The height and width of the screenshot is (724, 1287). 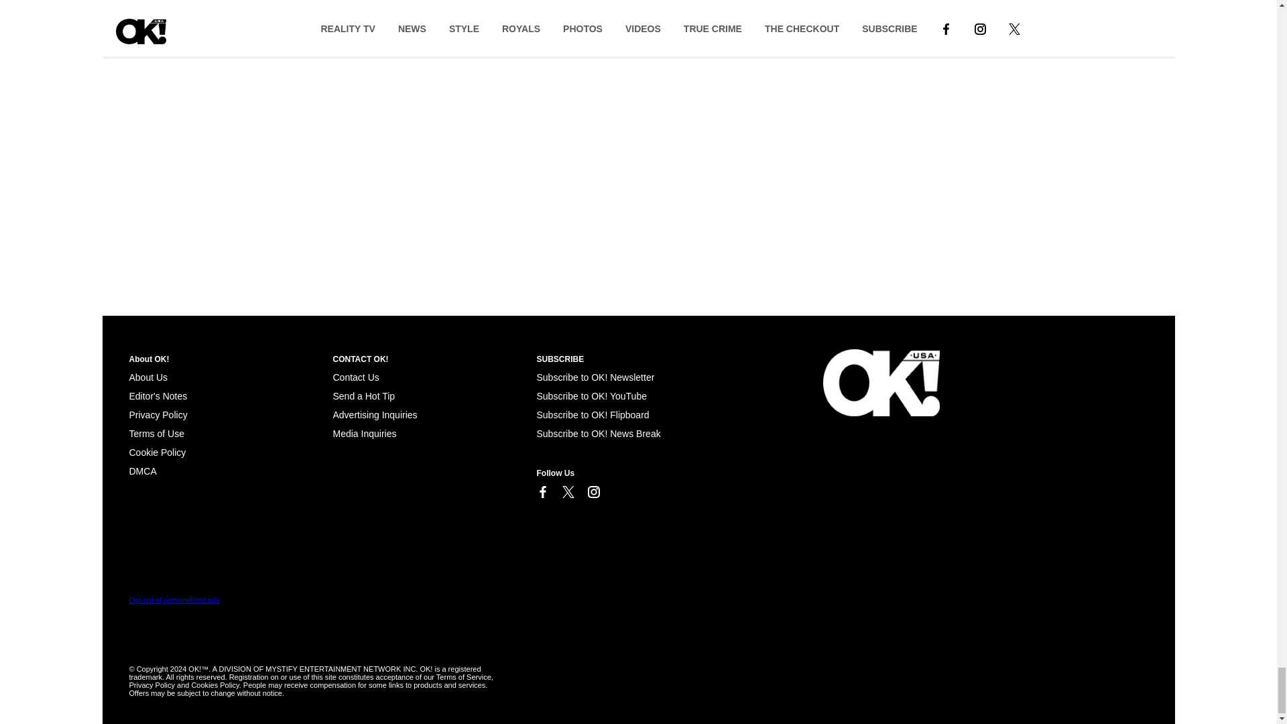 I want to click on Link to X, so click(x=567, y=492).